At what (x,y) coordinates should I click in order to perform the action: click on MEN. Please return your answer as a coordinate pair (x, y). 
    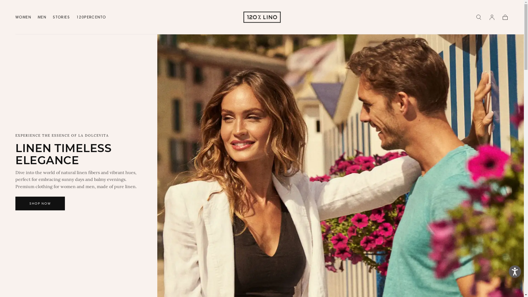
    Looking at the image, I should click on (42, 18).